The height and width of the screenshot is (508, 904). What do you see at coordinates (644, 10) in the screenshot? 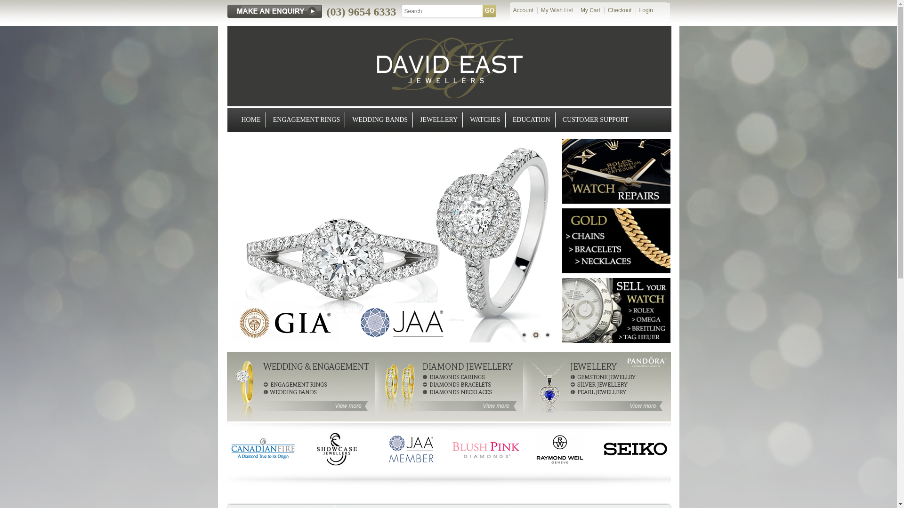
I see `Login` at bounding box center [644, 10].